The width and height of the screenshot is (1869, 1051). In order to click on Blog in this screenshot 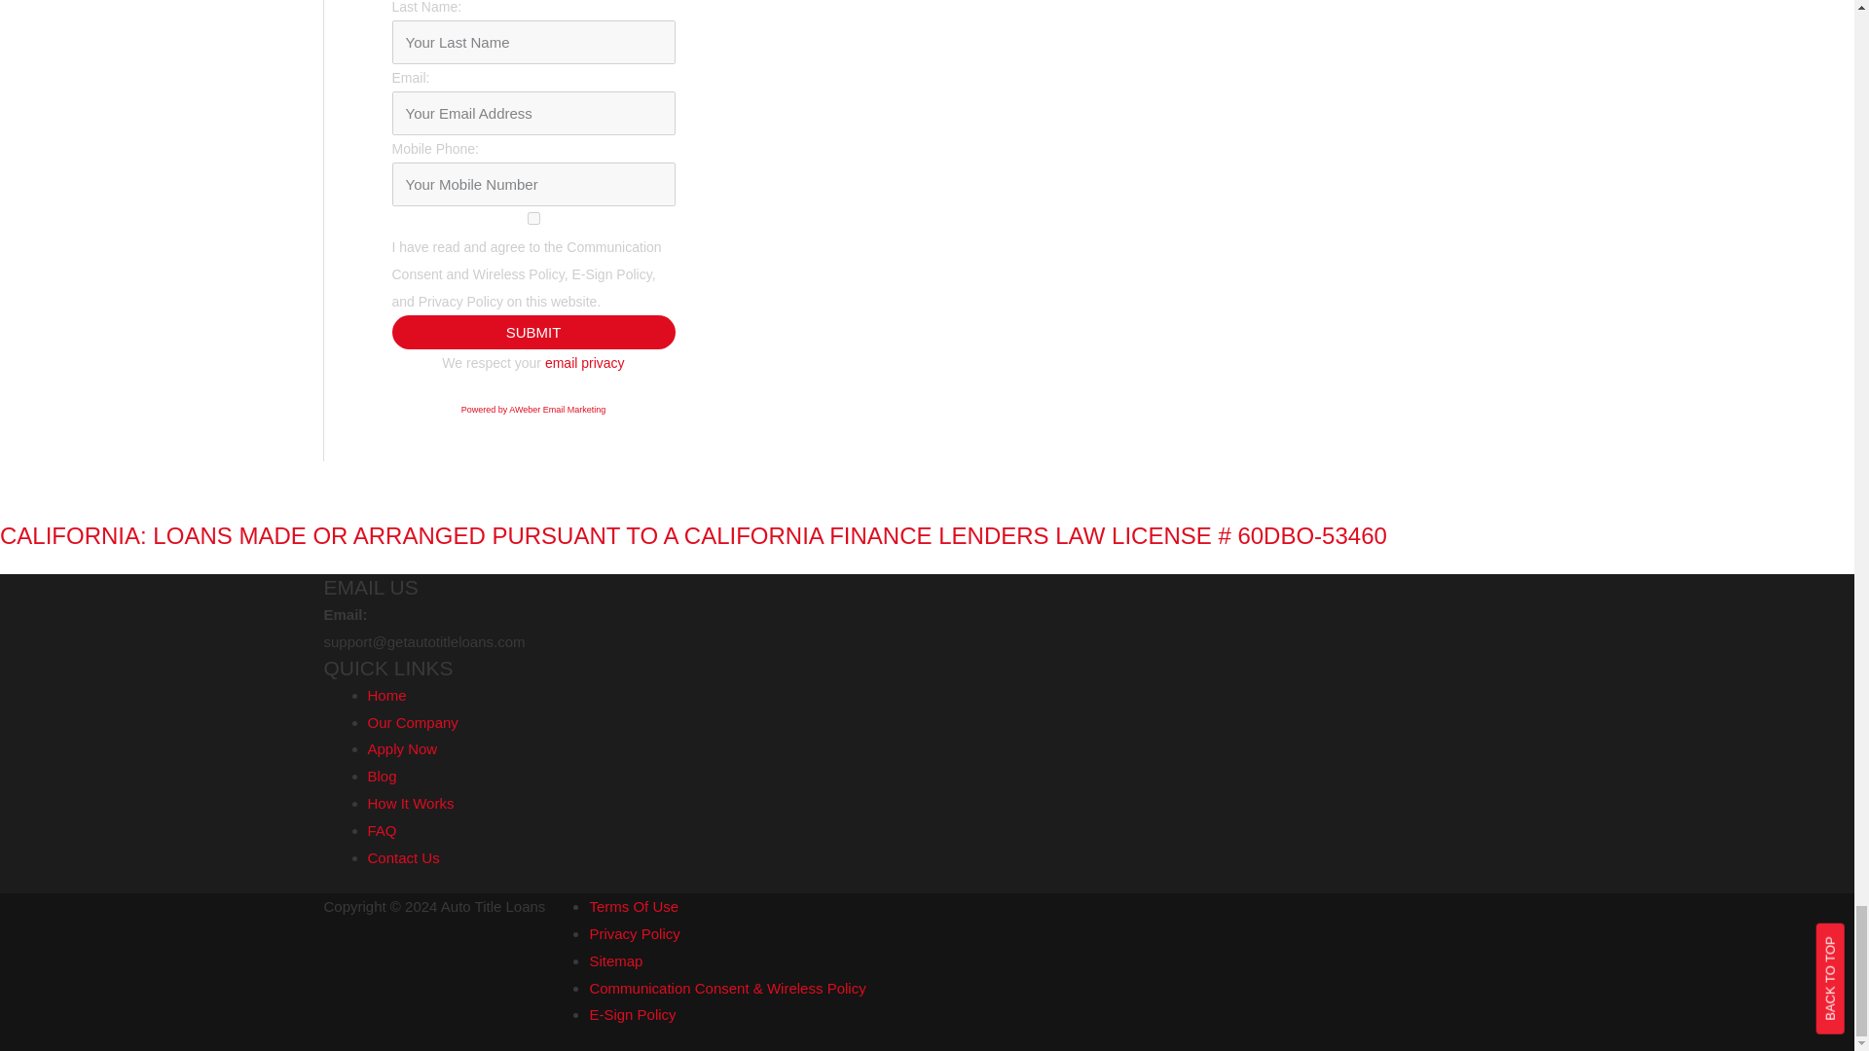, I will do `click(382, 776)`.